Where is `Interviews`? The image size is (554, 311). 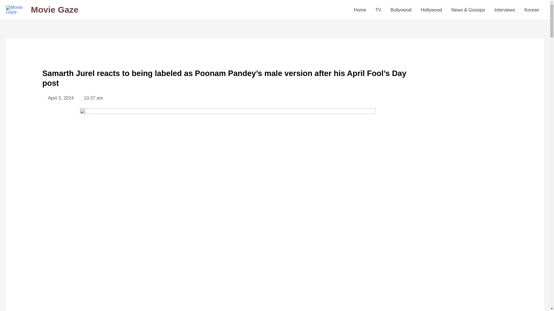
Interviews is located at coordinates (504, 10).